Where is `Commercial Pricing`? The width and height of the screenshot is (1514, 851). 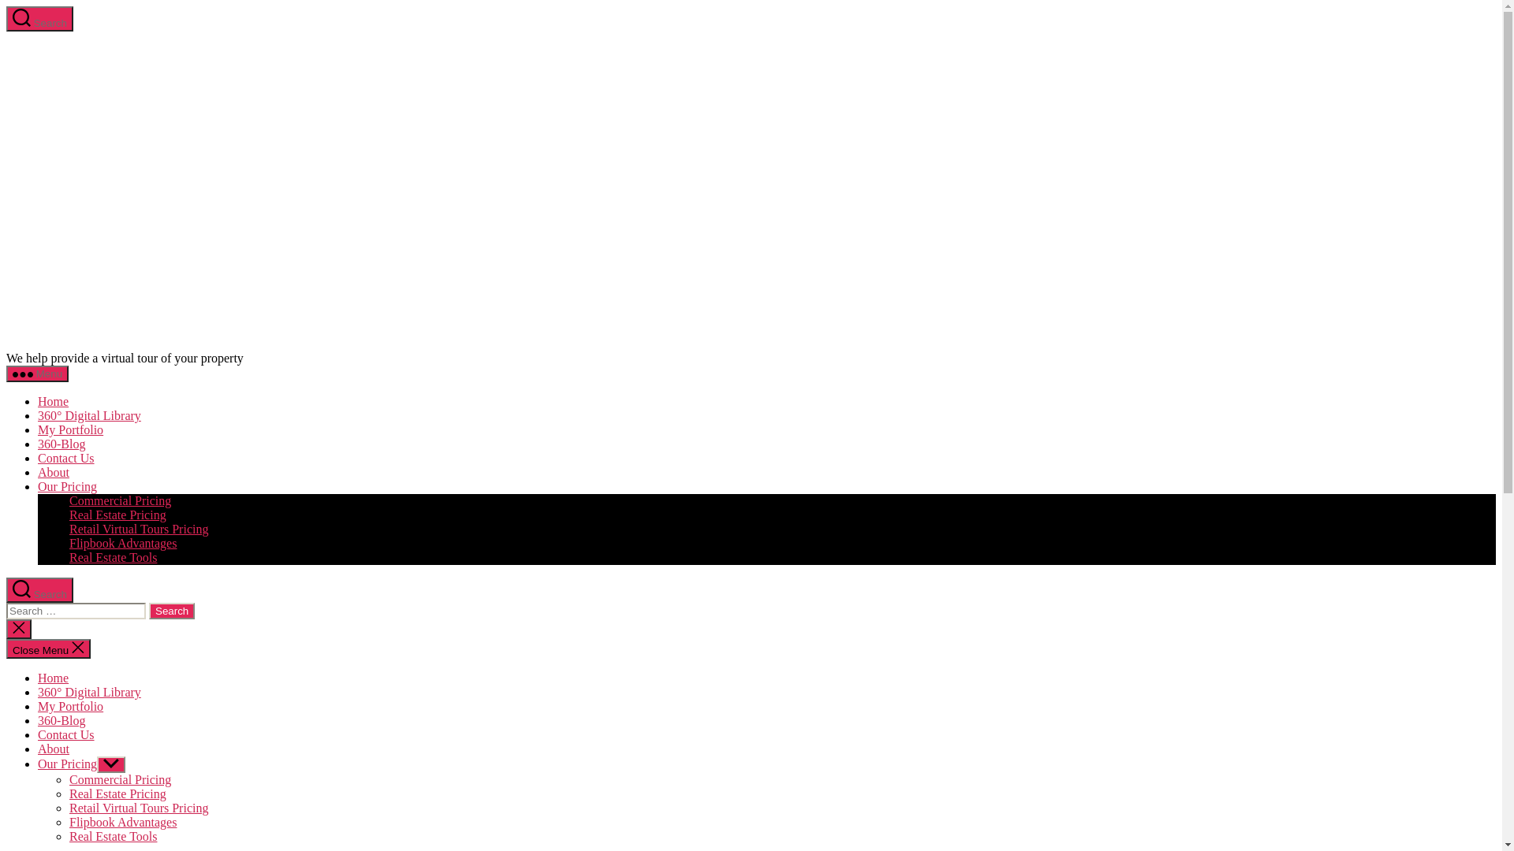 Commercial Pricing is located at coordinates (120, 780).